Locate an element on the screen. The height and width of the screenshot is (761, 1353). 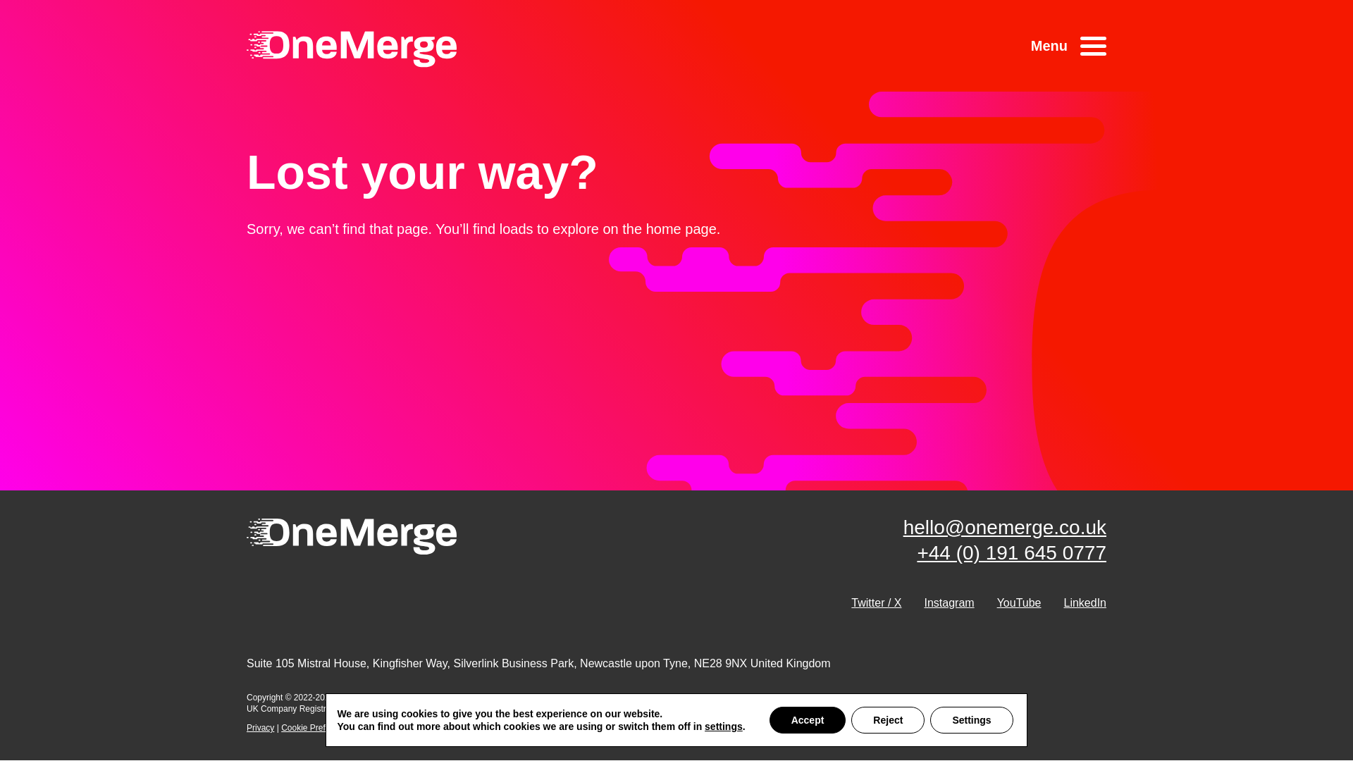
settings is located at coordinates (724, 726).